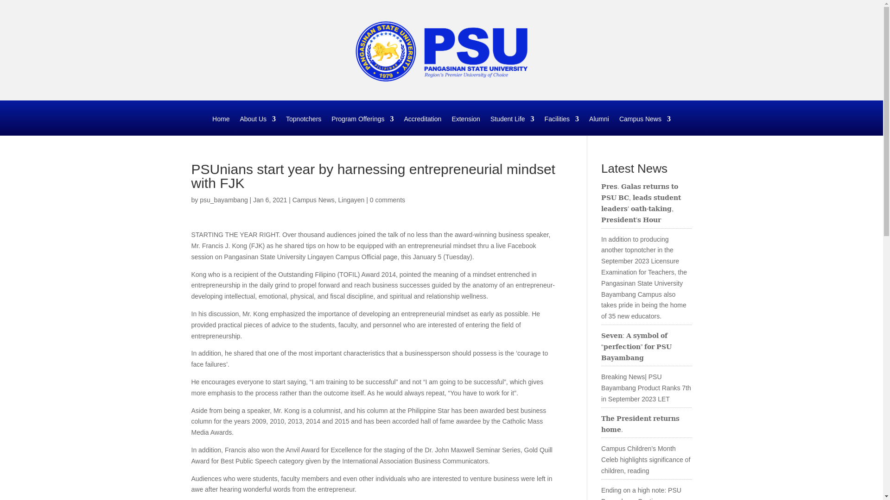 The height and width of the screenshot is (500, 890). What do you see at coordinates (599, 125) in the screenshot?
I see `Alumni` at bounding box center [599, 125].